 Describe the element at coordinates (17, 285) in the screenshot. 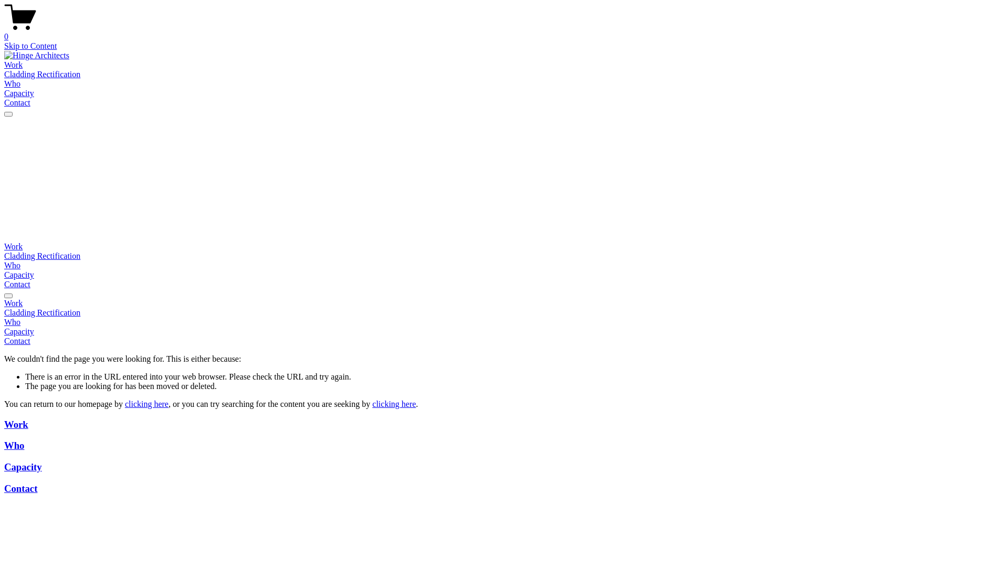

I see `Contact` at that location.